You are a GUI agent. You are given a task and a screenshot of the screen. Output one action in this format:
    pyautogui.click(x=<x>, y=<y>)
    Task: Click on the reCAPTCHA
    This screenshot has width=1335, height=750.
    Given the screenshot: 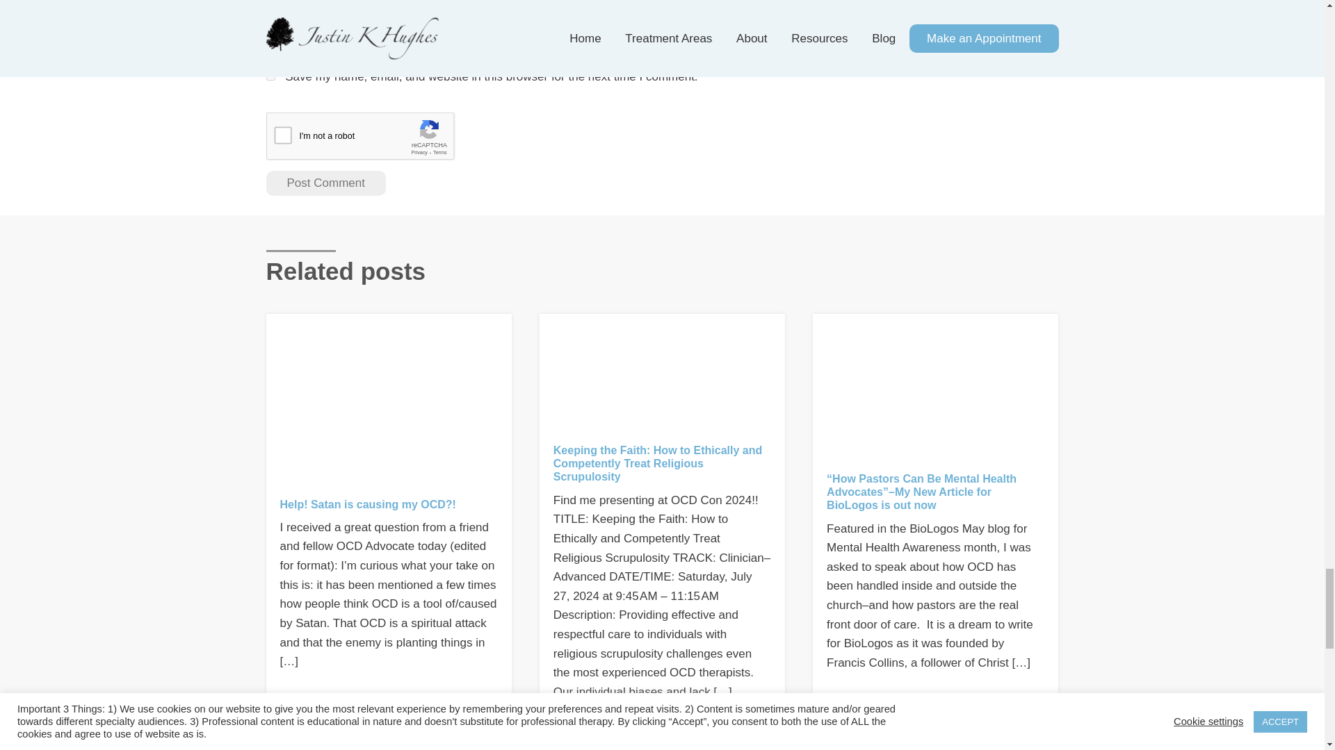 What is the action you would take?
    pyautogui.click(x=371, y=139)
    